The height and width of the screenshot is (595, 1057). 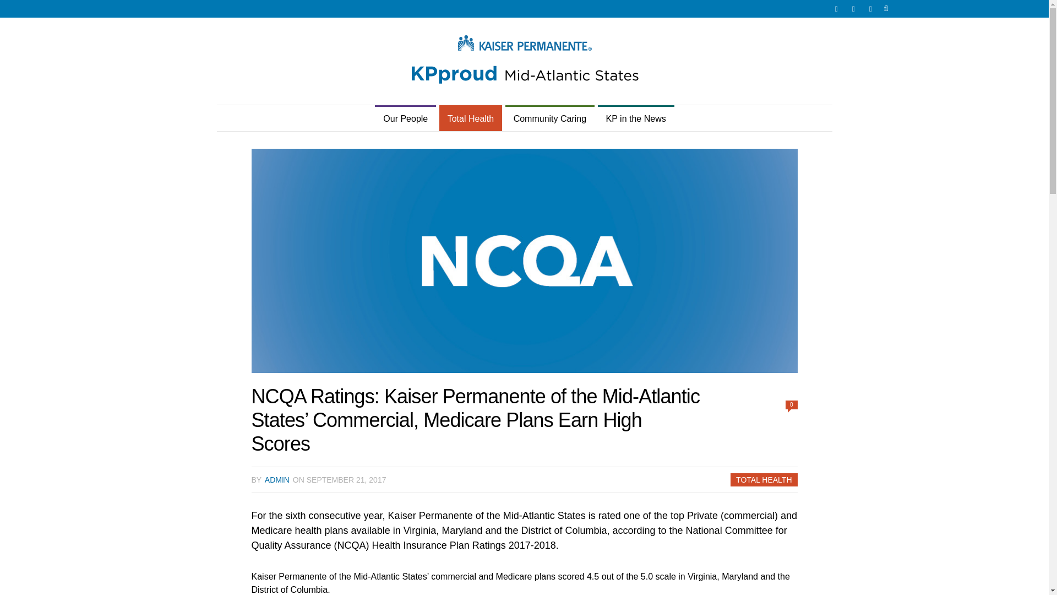 What do you see at coordinates (524, 61) in the screenshot?
I see `Kaiser Permanente KPproud Mid-Atlantic States` at bounding box center [524, 61].